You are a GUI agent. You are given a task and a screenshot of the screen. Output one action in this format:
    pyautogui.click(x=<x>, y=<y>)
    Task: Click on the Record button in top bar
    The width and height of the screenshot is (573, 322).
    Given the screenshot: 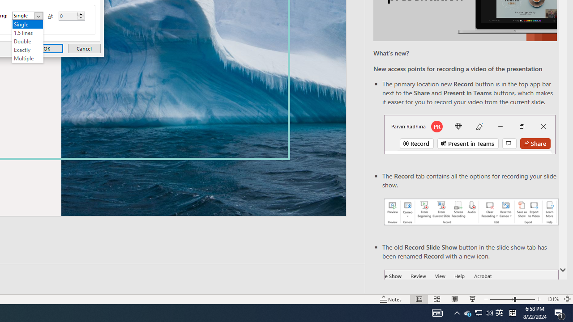 What is the action you would take?
    pyautogui.click(x=470, y=134)
    